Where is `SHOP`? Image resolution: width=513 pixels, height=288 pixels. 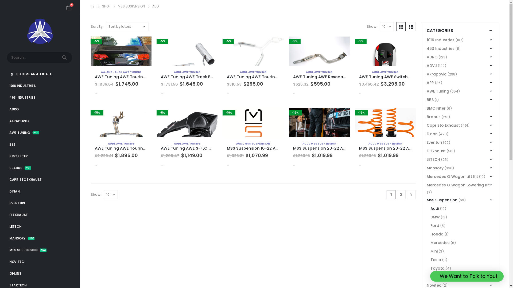
SHOP is located at coordinates (106, 6).